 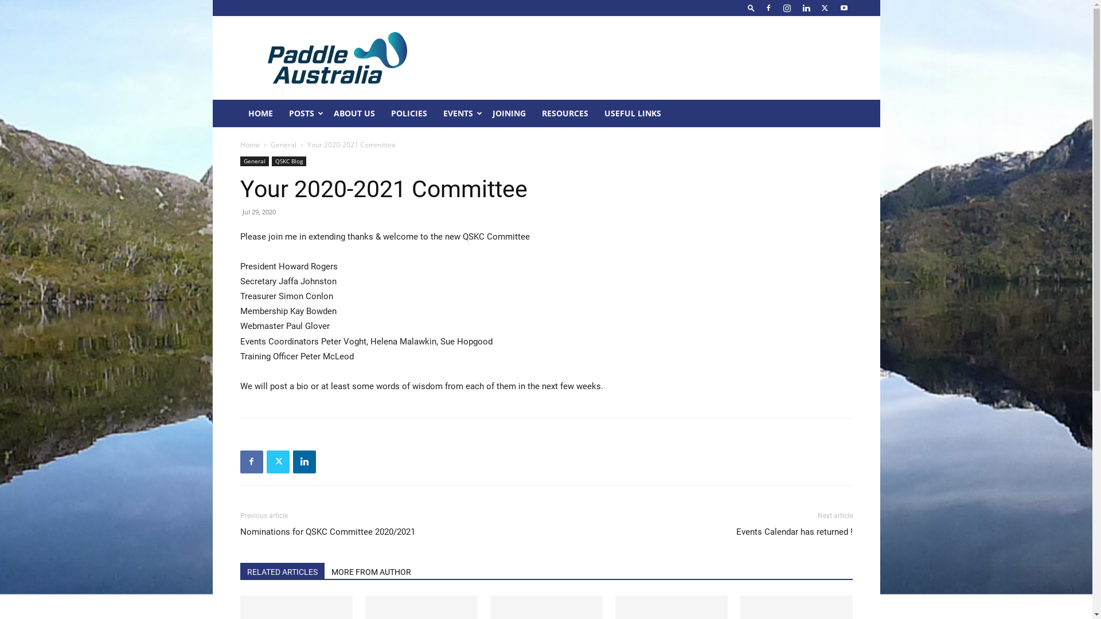 What do you see at coordinates (249, 144) in the screenshot?
I see `Home` at bounding box center [249, 144].